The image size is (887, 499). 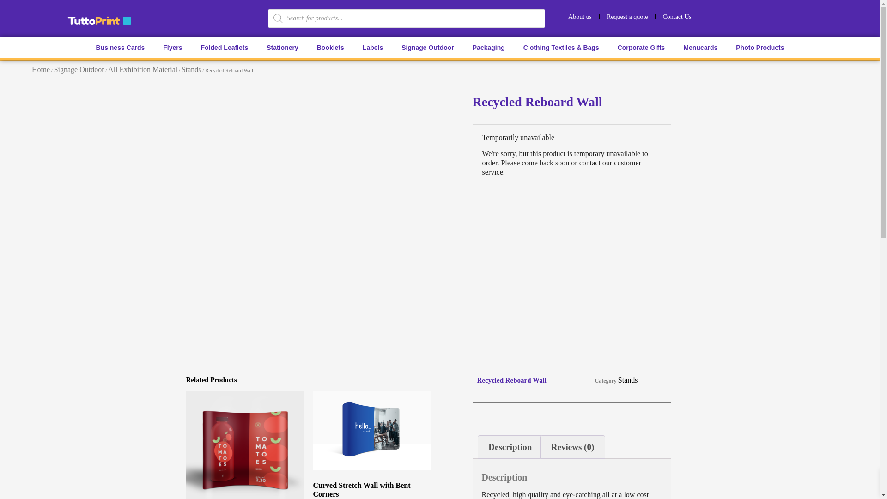 What do you see at coordinates (330, 47) in the screenshot?
I see `Booklets` at bounding box center [330, 47].